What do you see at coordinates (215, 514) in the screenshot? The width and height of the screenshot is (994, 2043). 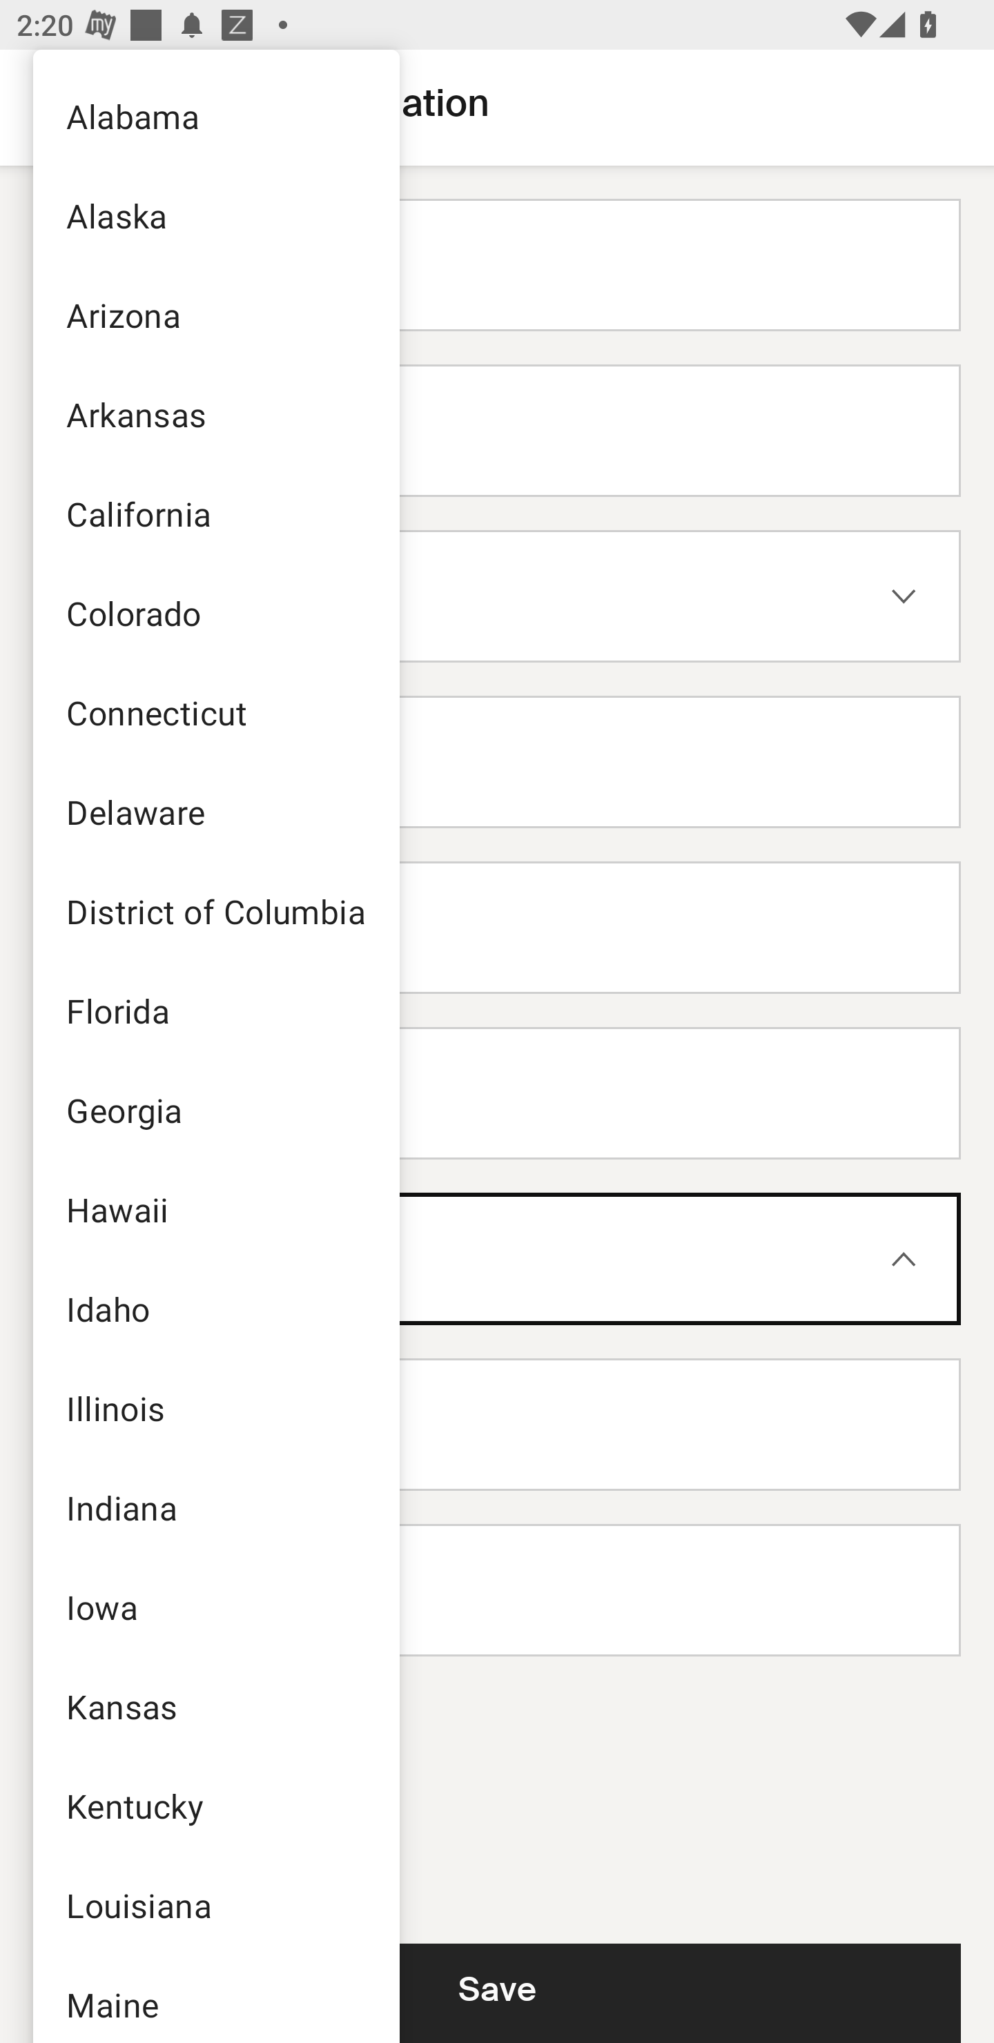 I see `California` at bounding box center [215, 514].